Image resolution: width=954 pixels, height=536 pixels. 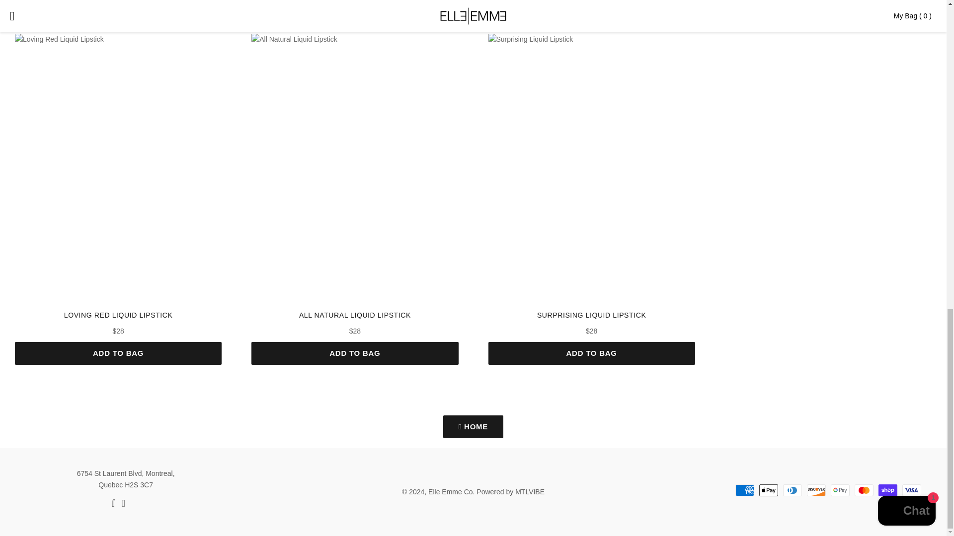 What do you see at coordinates (793, 490) in the screenshot?
I see `Diners Club` at bounding box center [793, 490].